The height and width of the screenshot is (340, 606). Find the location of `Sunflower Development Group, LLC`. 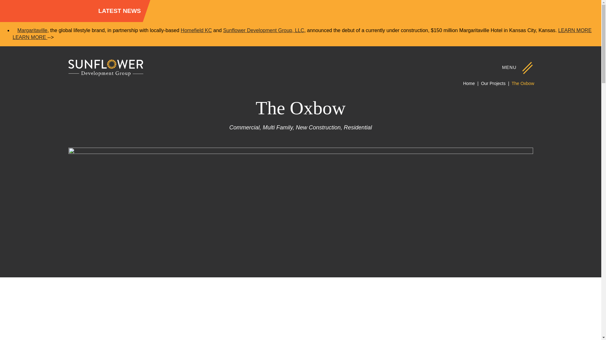

Sunflower Development Group, LLC is located at coordinates (263, 30).